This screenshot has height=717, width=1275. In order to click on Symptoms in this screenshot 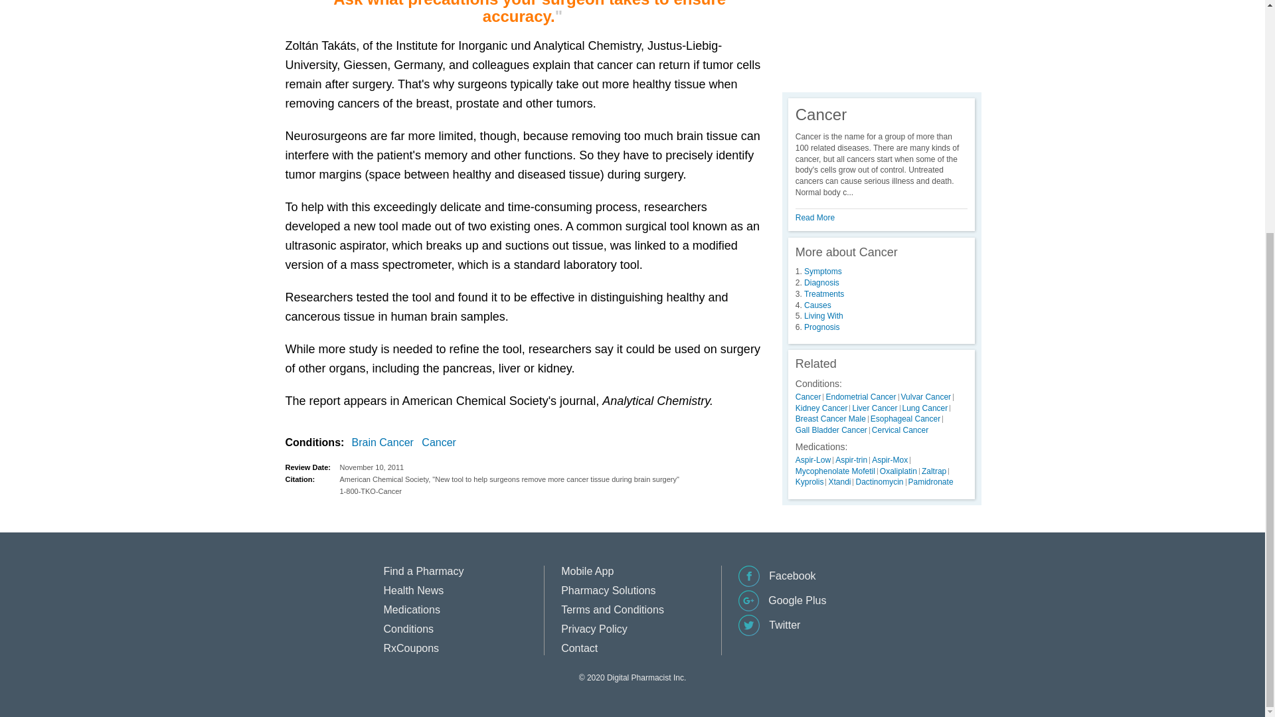, I will do `click(823, 271)`.